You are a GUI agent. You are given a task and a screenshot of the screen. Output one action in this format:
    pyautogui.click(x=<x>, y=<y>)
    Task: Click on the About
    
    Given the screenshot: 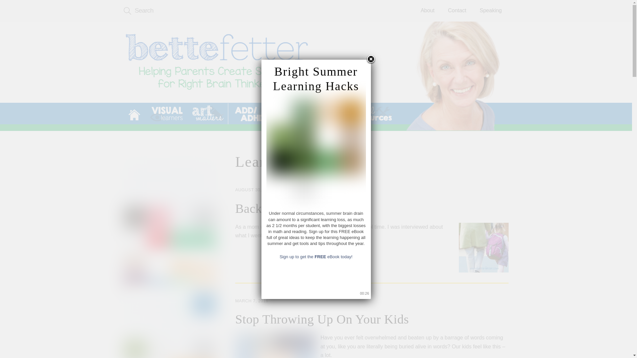 What is the action you would take?
    pyautogui.click(x=428, y=11)
    